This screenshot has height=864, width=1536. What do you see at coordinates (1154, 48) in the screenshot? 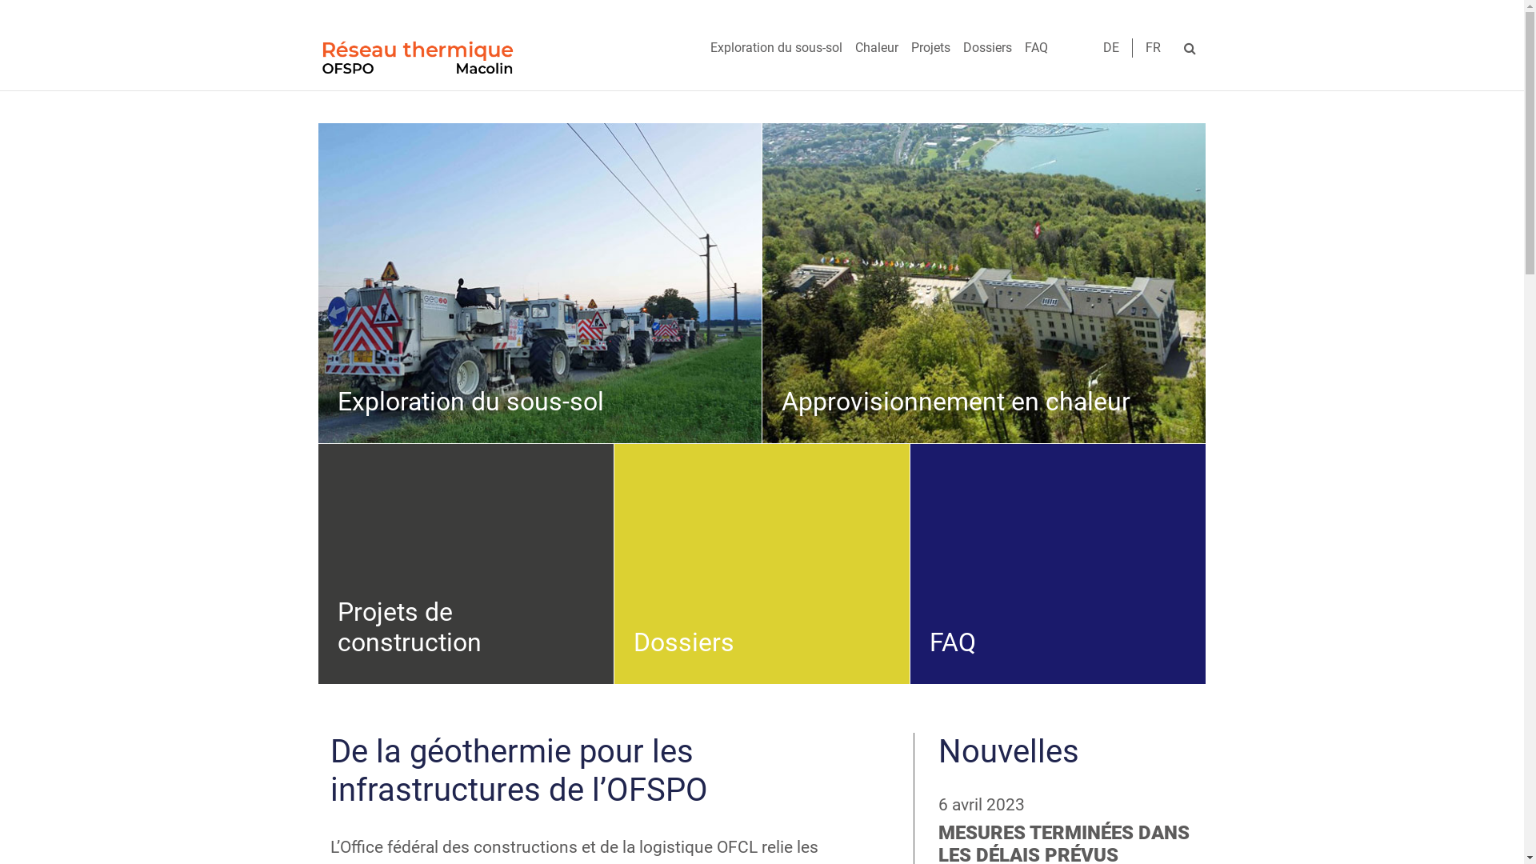
I see `FR` at bounding box center [1154, 48].